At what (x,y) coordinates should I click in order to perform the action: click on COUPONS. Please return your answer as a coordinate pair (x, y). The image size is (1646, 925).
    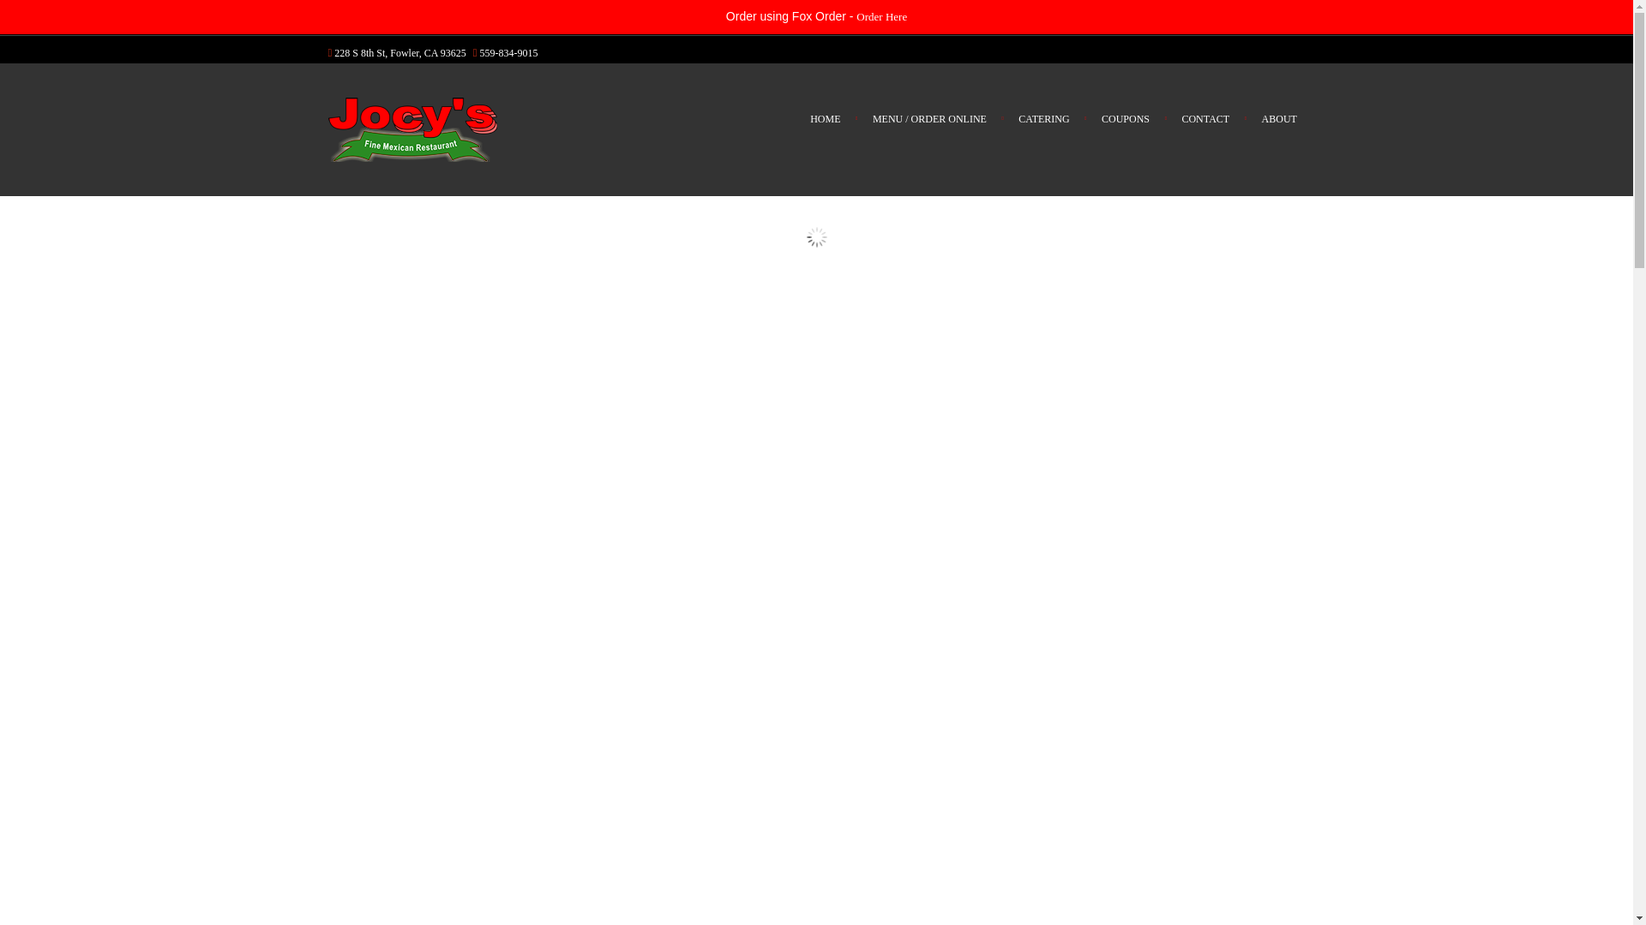
    Looking at the image, I should click on (1125, 119).